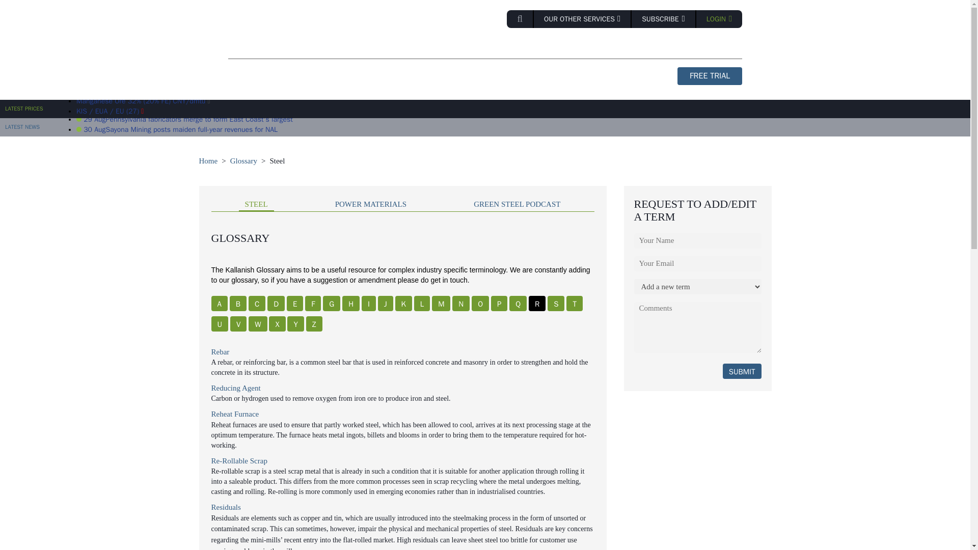 This screenshot has height=550, width=978. What do you see at coordinates (664, 19) in the screenshot?
I see `SUBSCRIBE` at bounding box center [664, 19].